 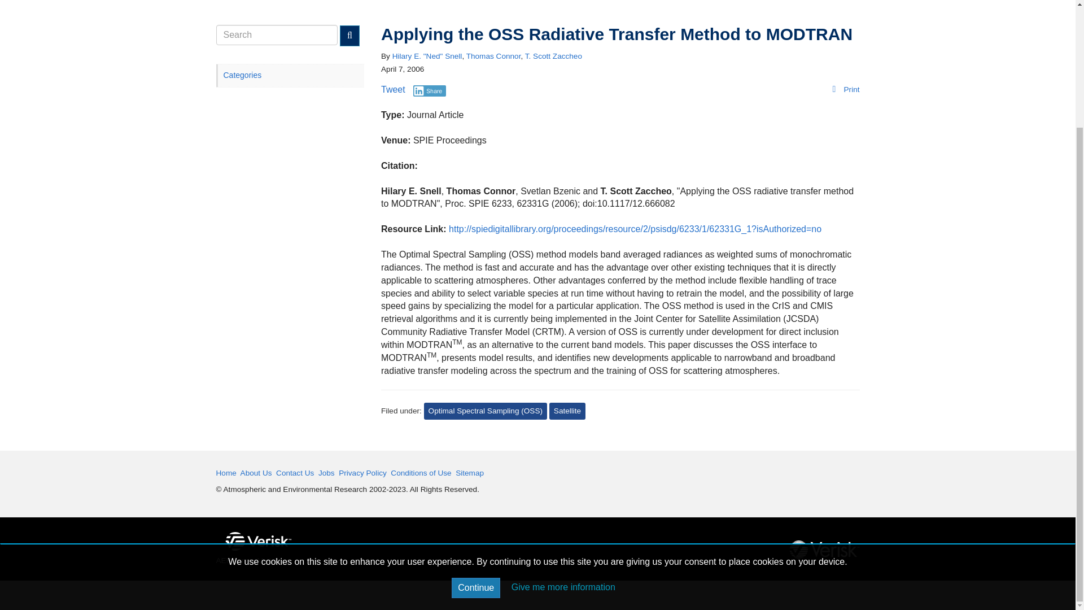 What do you see at coordinates (469, 473) in the screenshot?
I see `Sitemap` at bounding box center [469, 473].